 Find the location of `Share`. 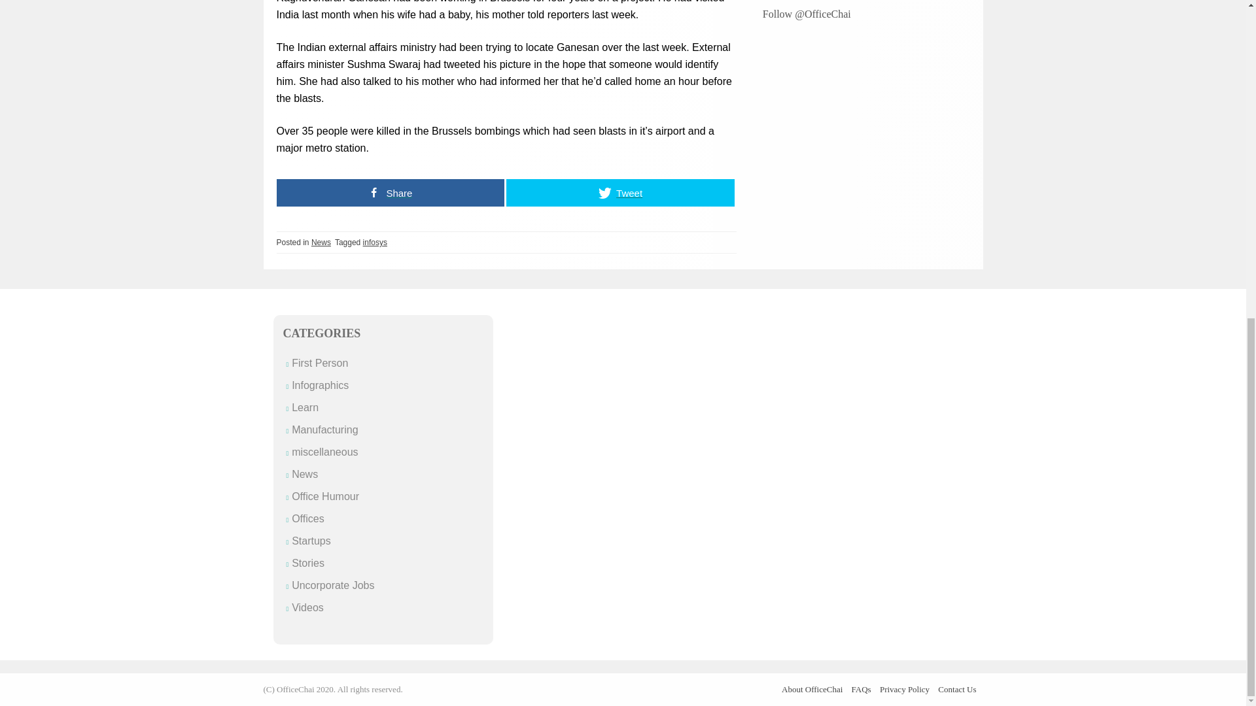

Share is located at coordinates (390, 193).